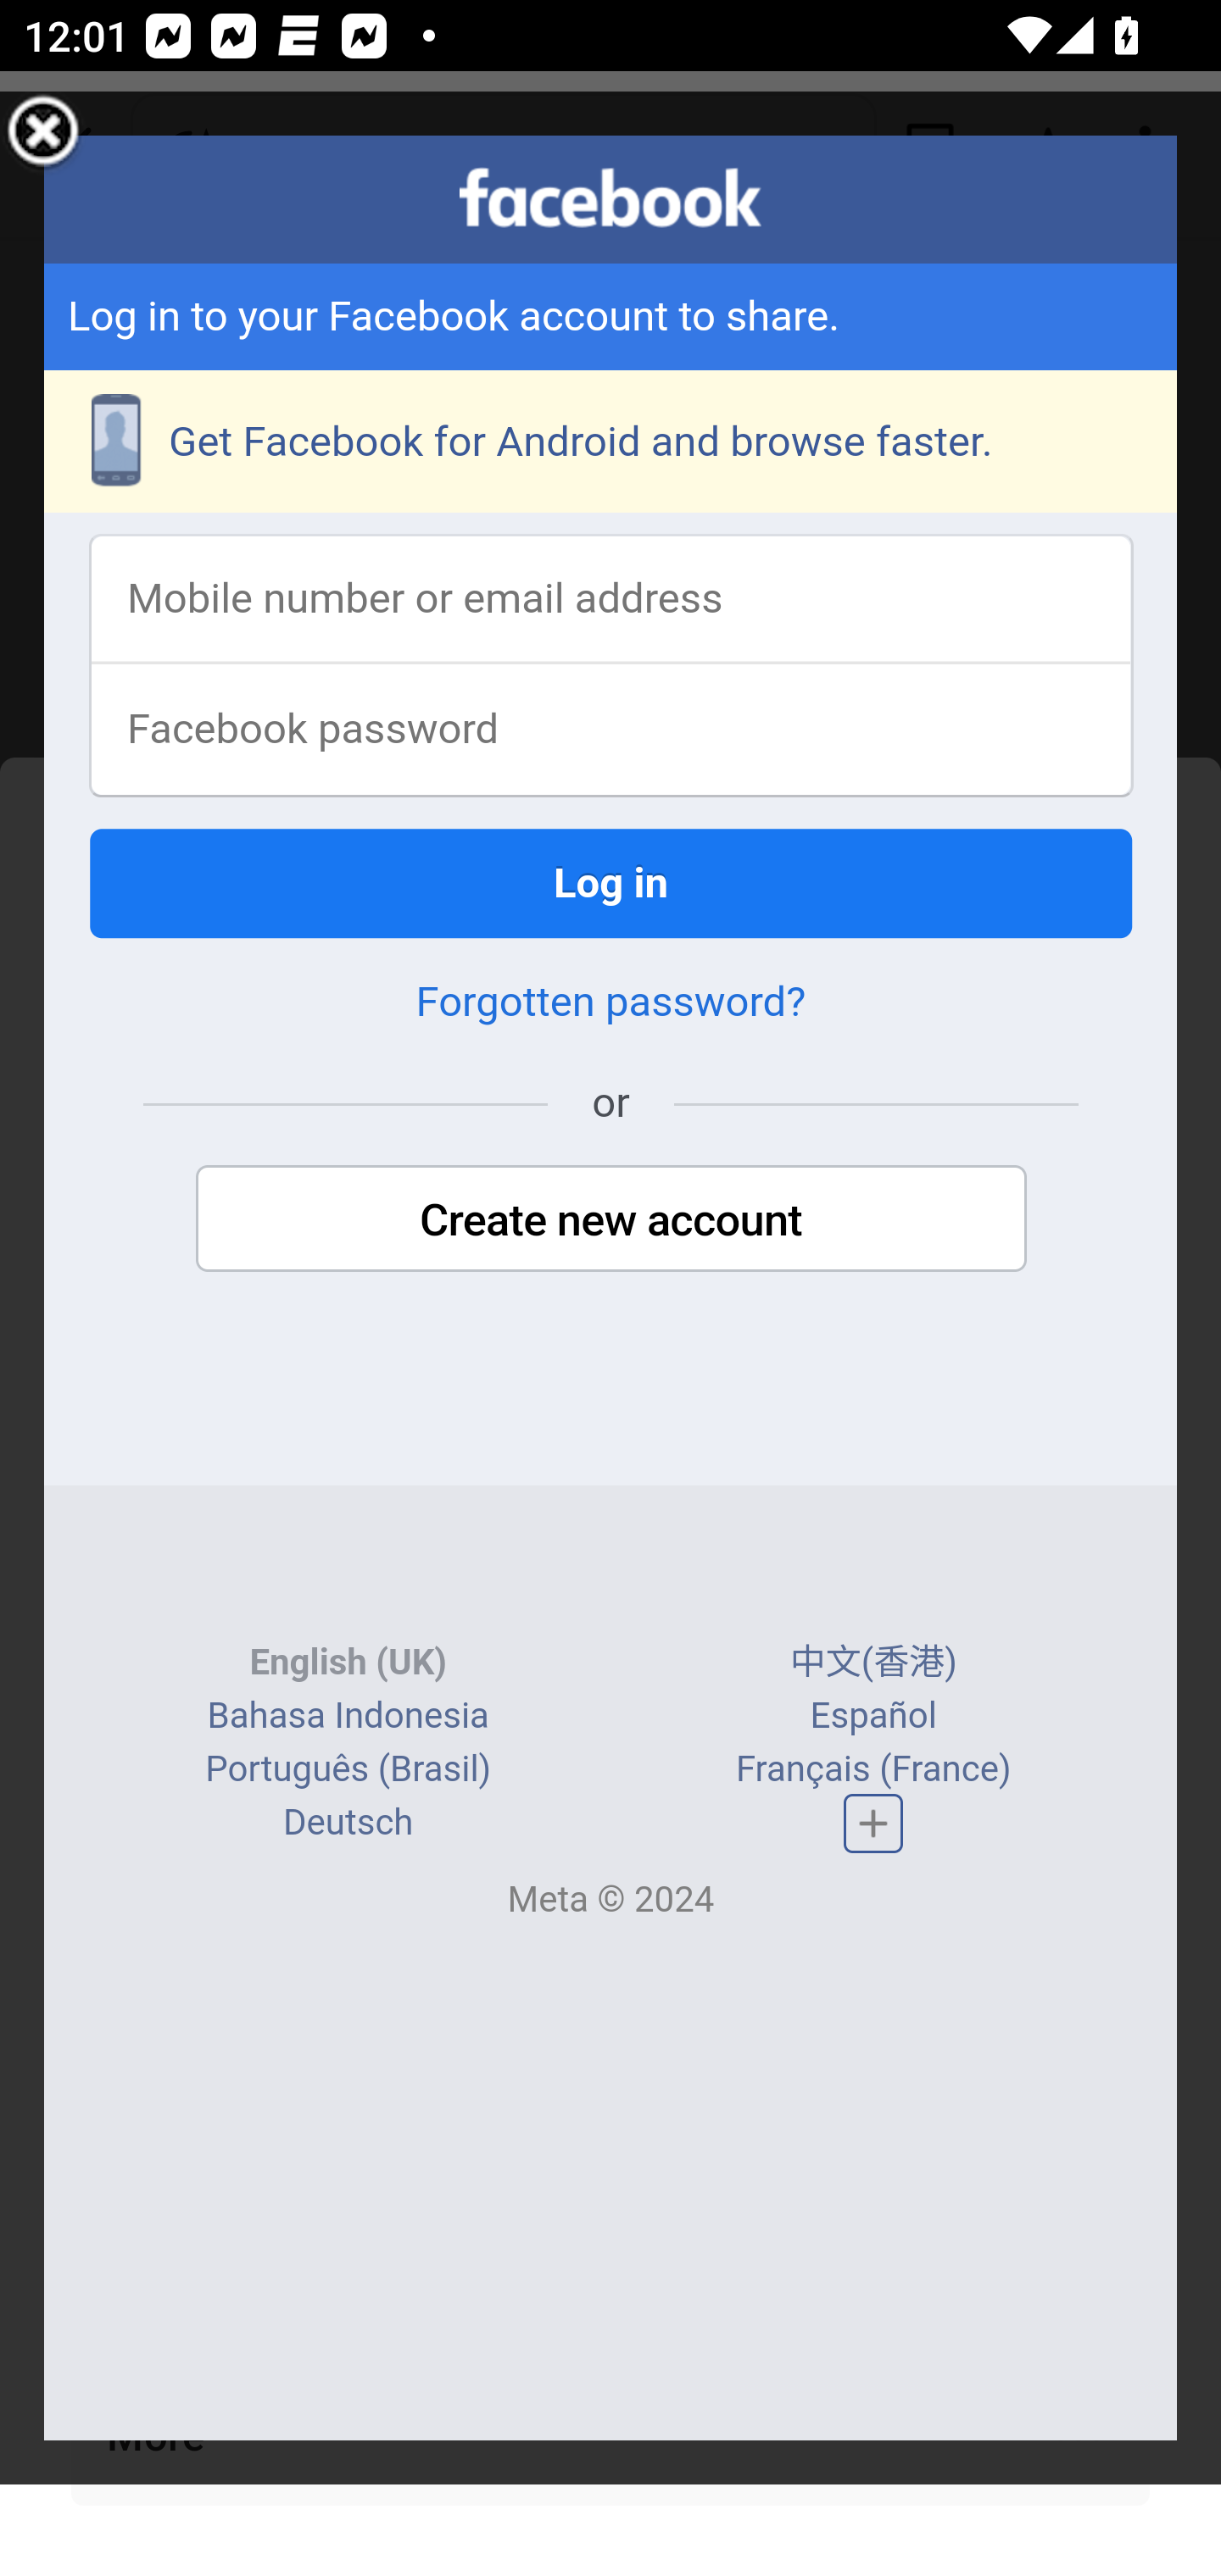 This screenshot has height=2576, width=1221. Describe the element at coordinates (348, 1771) in the screenshot. I see `Português (Brasil)` at that location.